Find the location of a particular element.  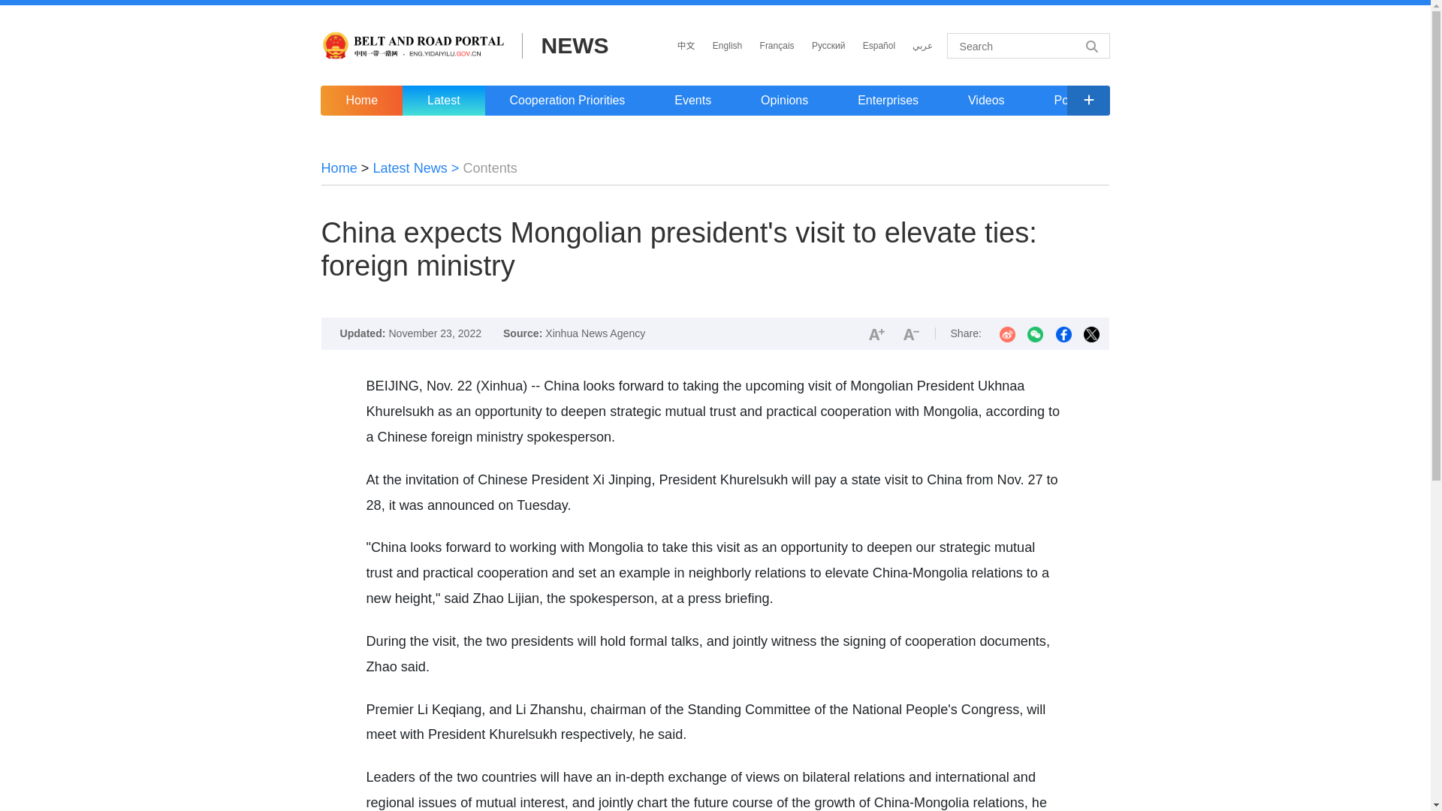

Enterprises is located at coordinates (888, 101).